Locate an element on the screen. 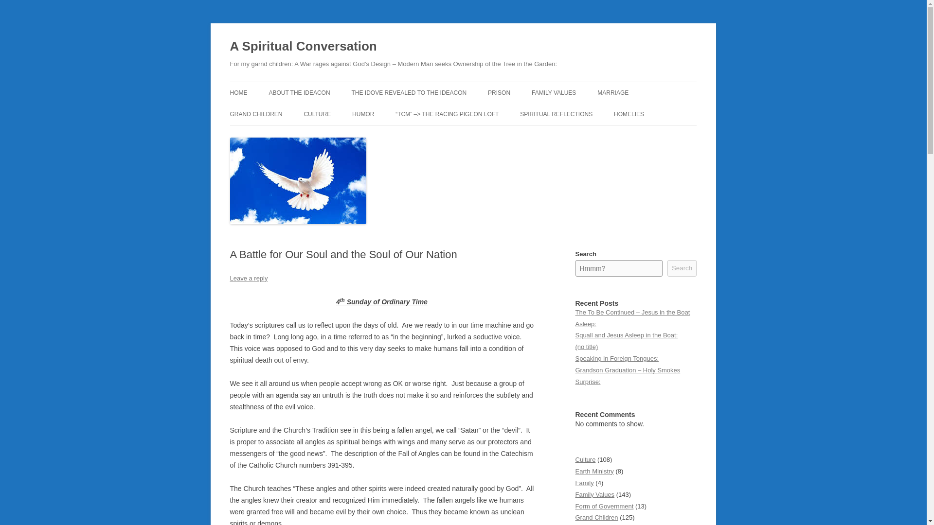 This screenshot has width=934, height=525. Family Values is located at coordinates (594, 494).